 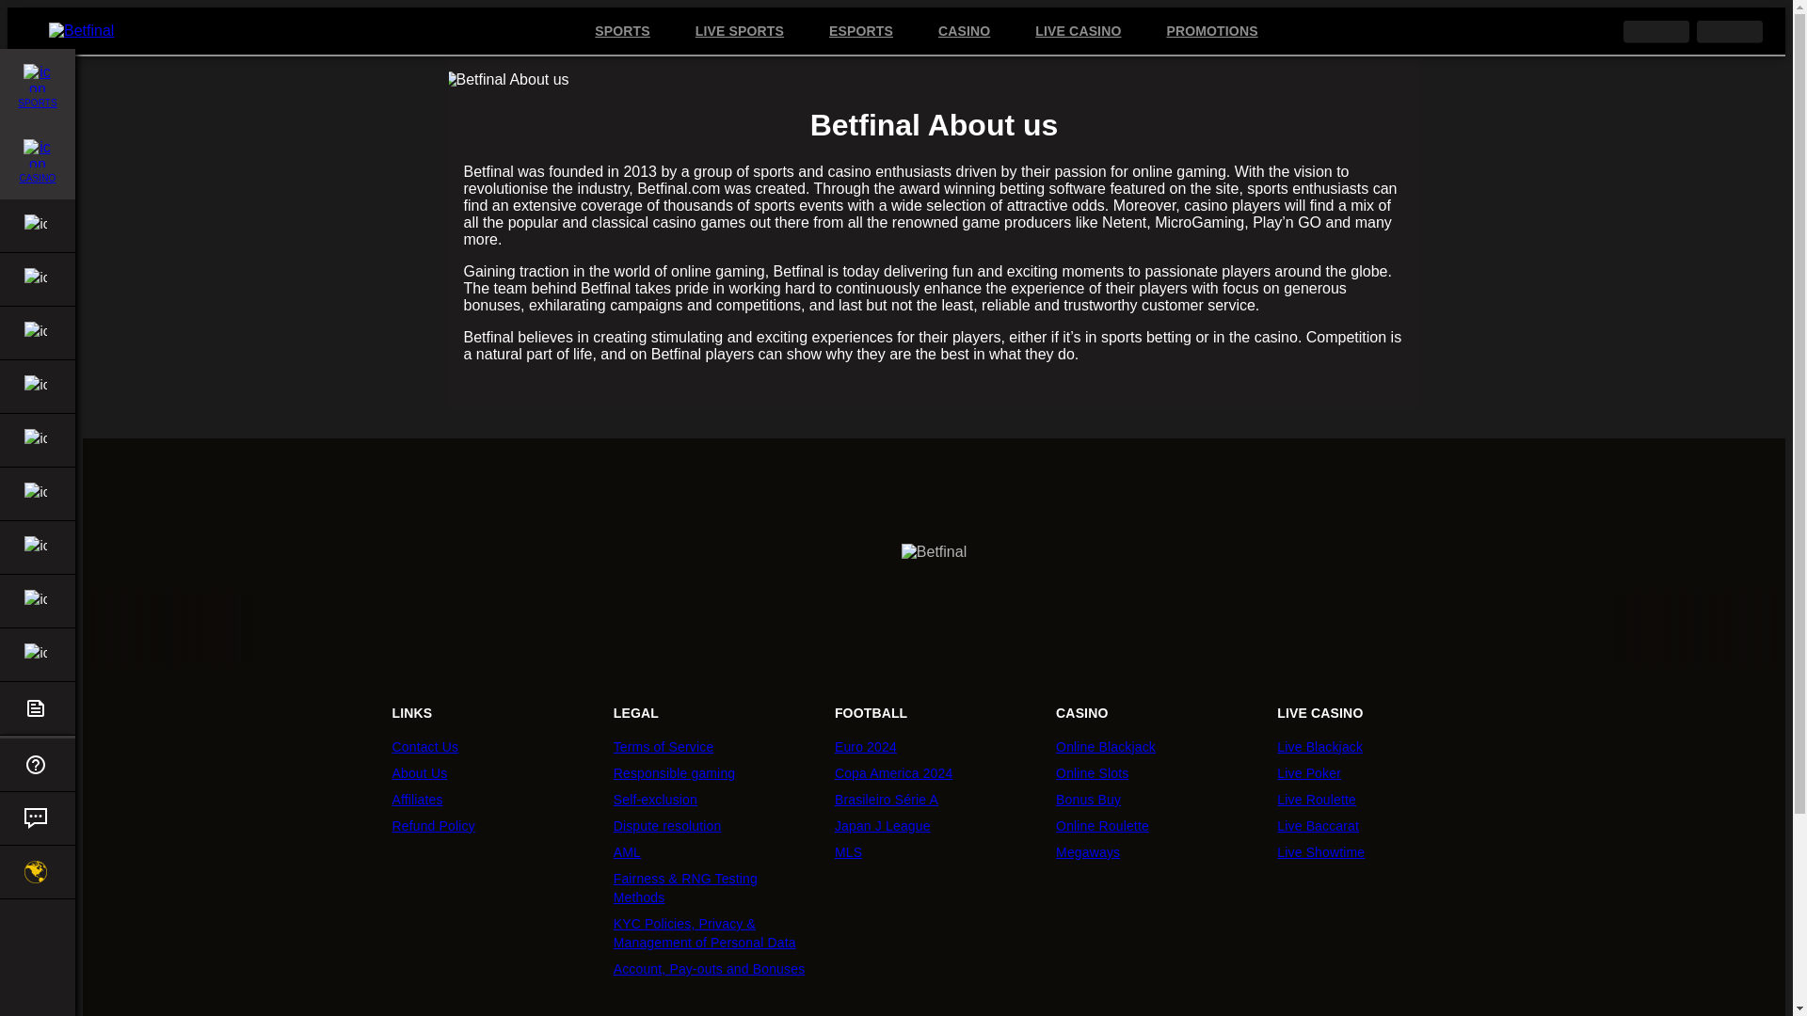 I want to click on Play the Best iSoftBet Slots for Real Money, so click(x=1585, y=628).